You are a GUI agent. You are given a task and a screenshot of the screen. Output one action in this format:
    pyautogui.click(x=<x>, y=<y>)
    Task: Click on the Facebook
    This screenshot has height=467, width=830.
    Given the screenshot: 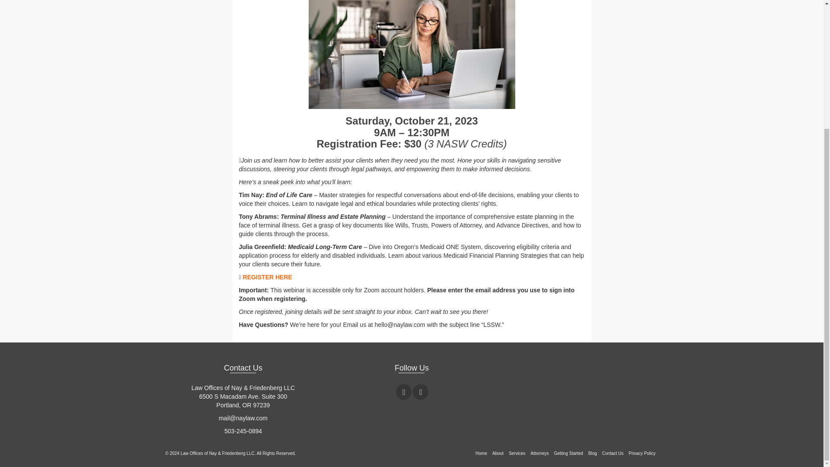 What is the action you would take?
    pyautogui.click(x=404, y=392)
    